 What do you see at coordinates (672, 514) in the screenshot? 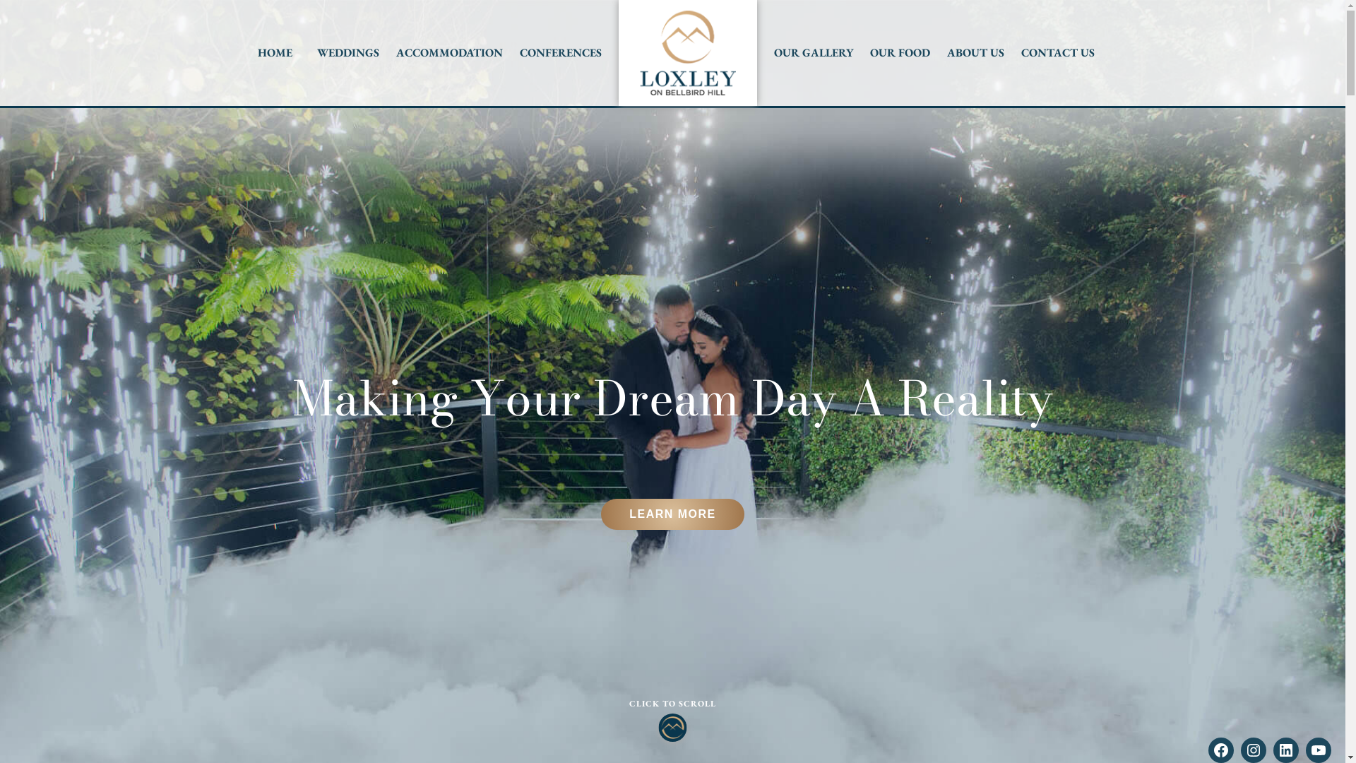
I see `LEARN MORE` at bounding box center [672, 514].